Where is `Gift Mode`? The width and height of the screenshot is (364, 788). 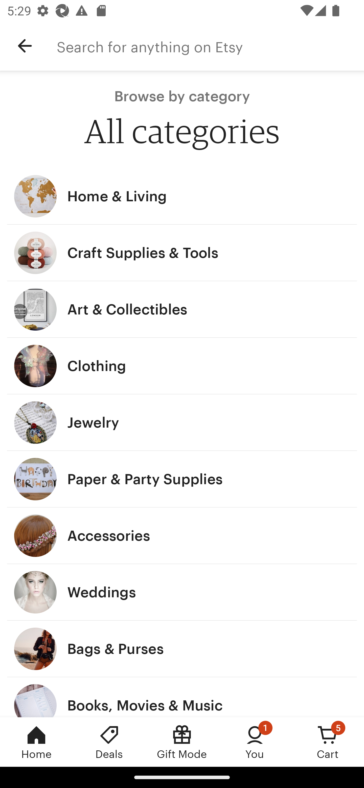
Gift Mode is located at coordinates (182, 742).